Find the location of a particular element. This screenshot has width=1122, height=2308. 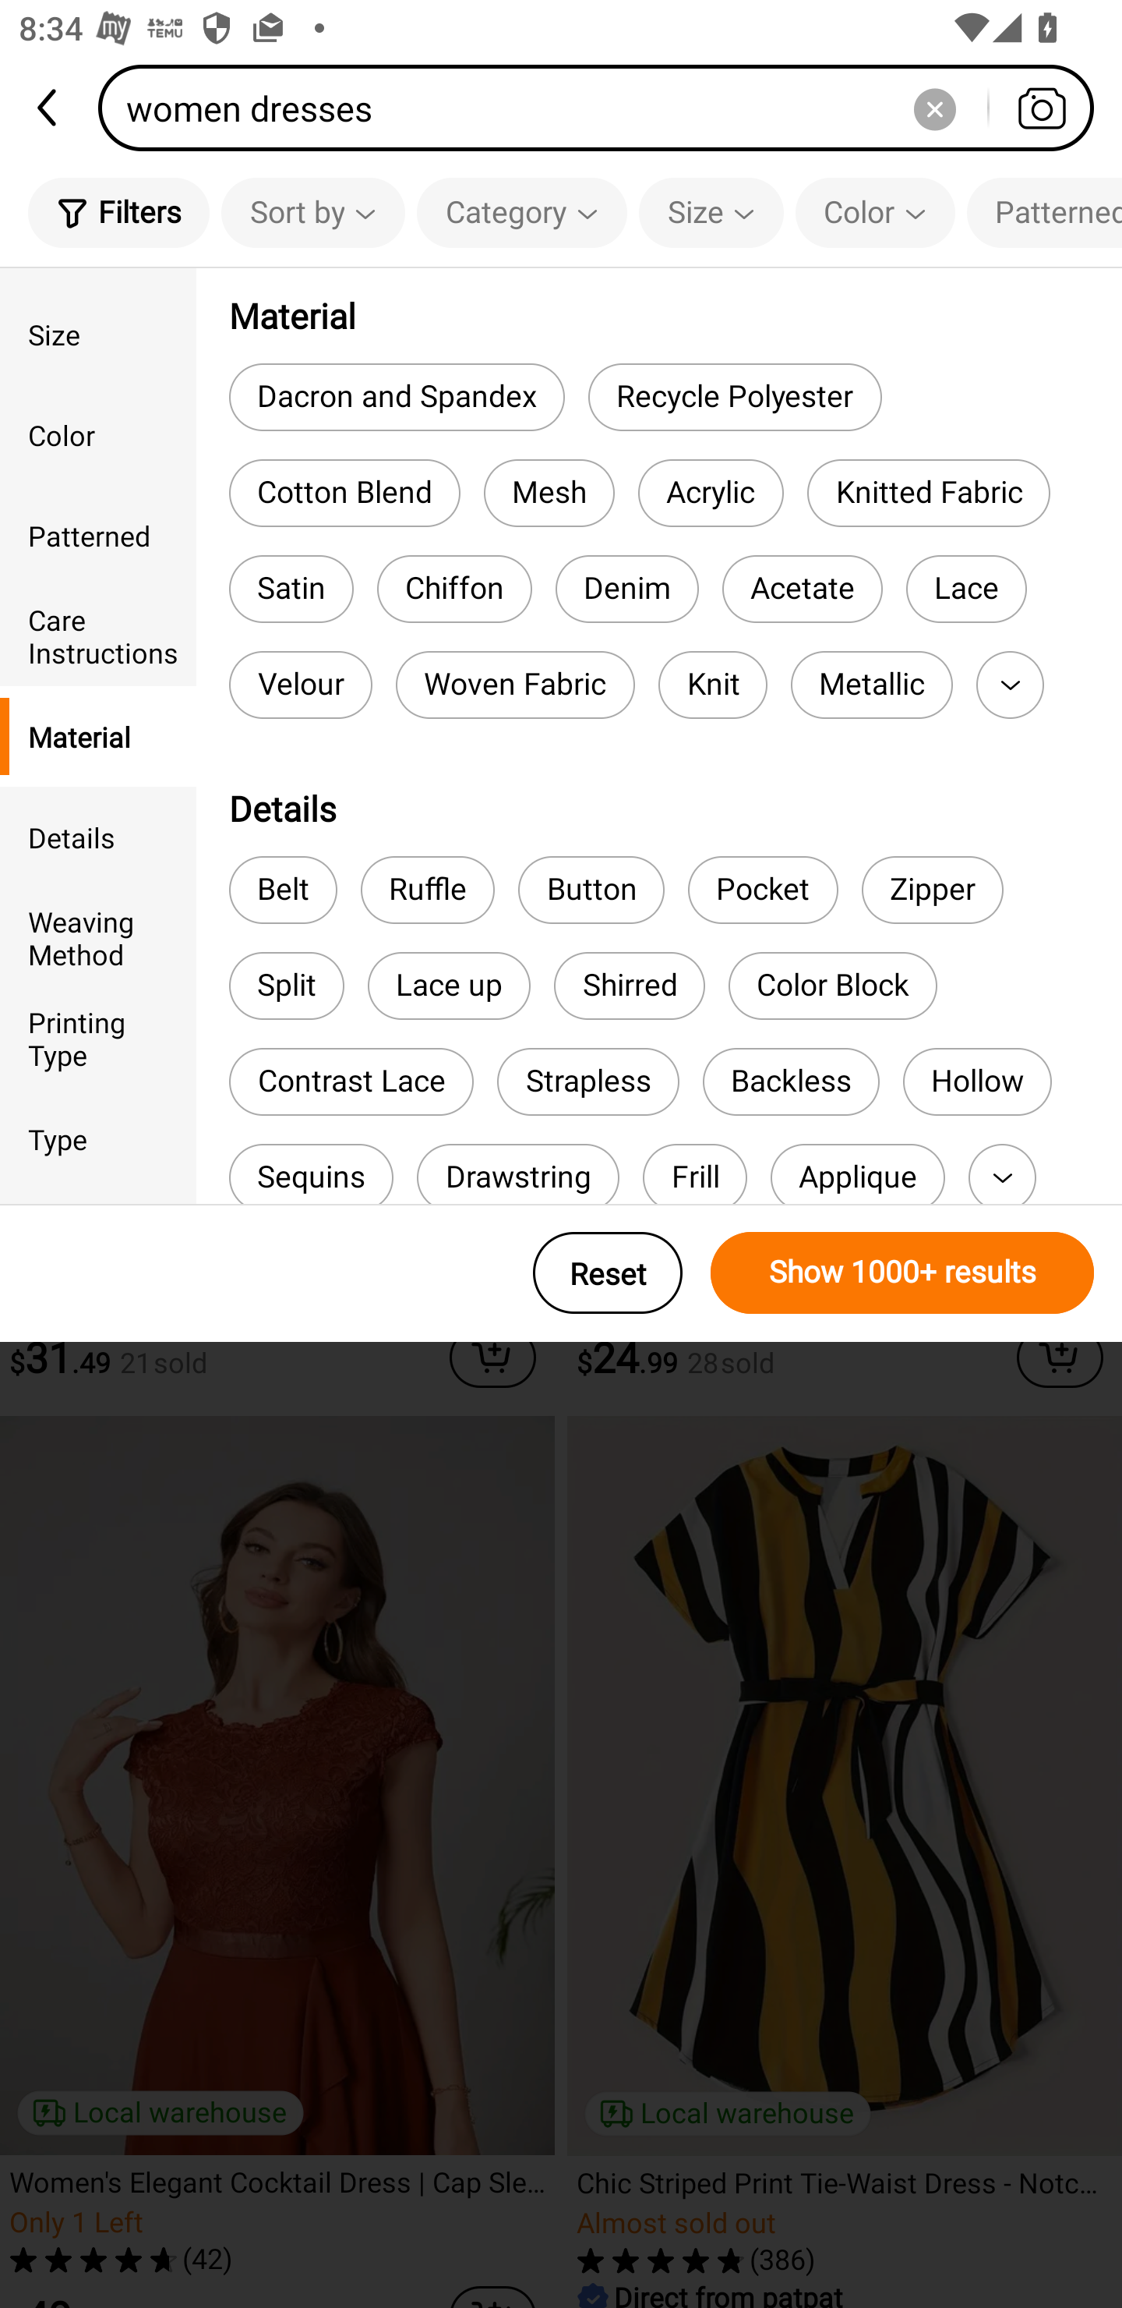

Lace is located at coordinates (966, 589).